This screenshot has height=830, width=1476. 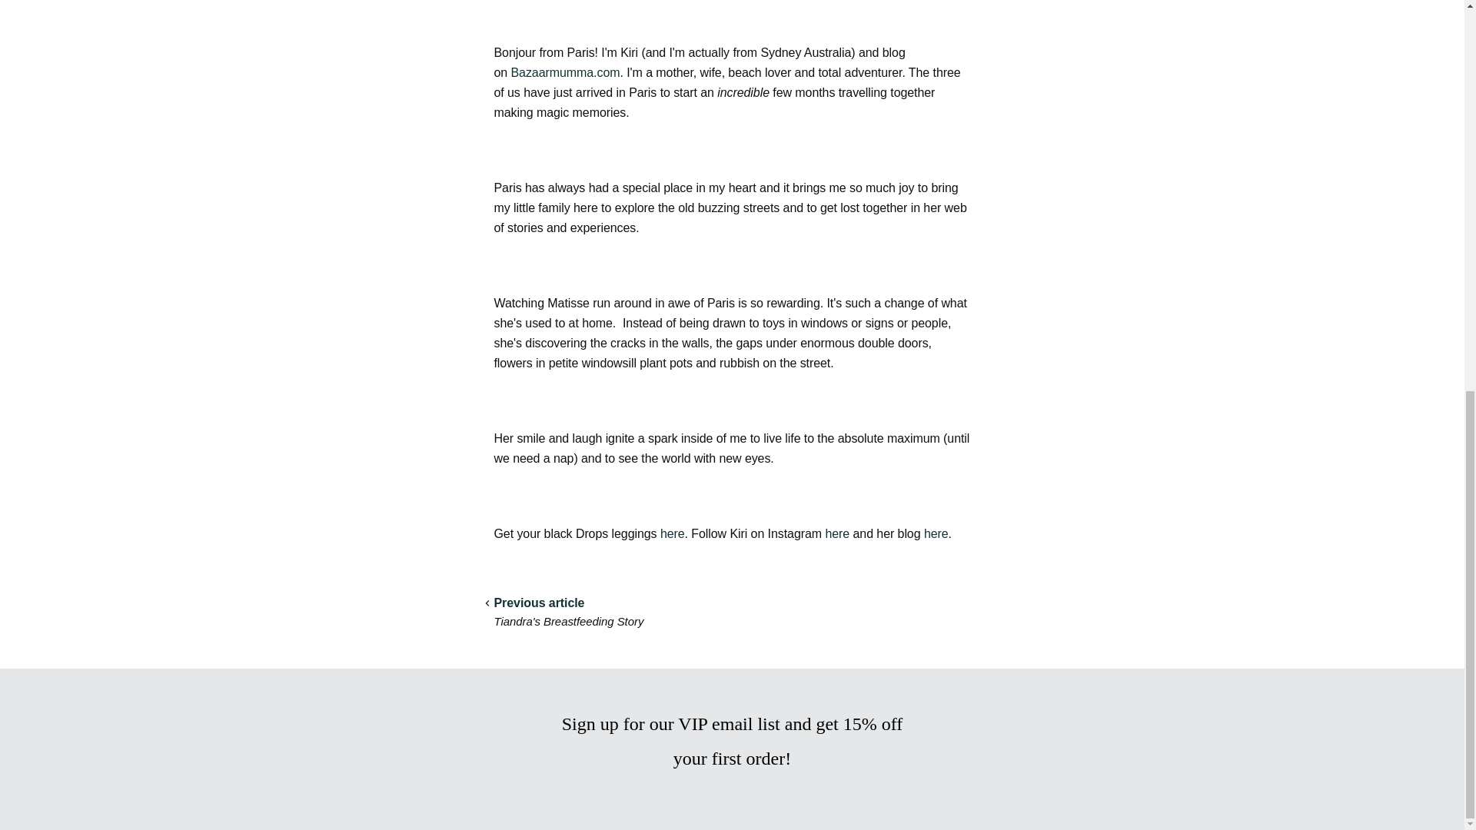 What do you see at coordinates (672, 533) in the screenshot?
I see `here` at bounding box center [672, 533].